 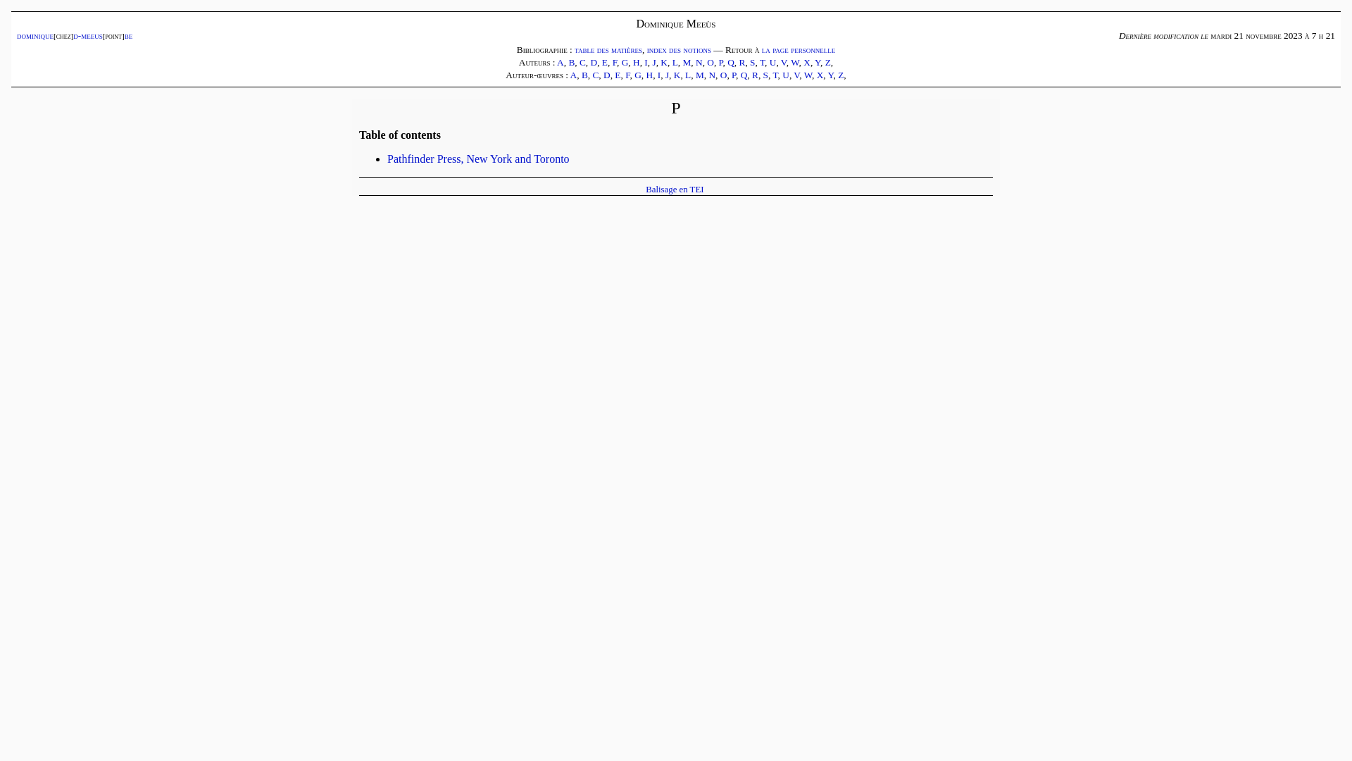 What do you see at coordinates (721, 62) in the screenshot?
I see `P` at bounding box center [721, 62].